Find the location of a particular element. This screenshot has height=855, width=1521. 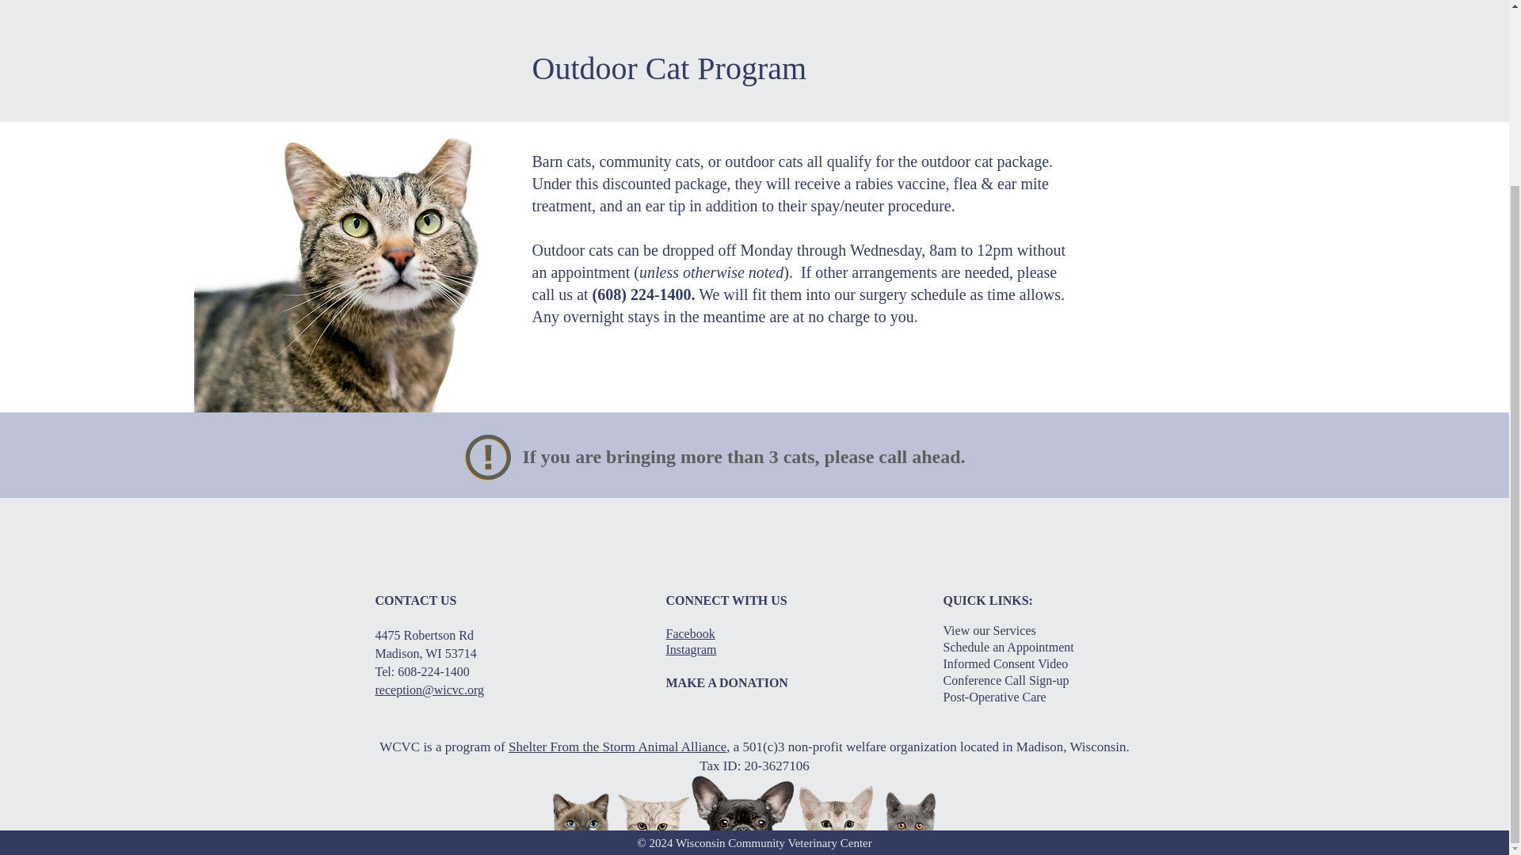

Resources is located at coordinates (957, 5).